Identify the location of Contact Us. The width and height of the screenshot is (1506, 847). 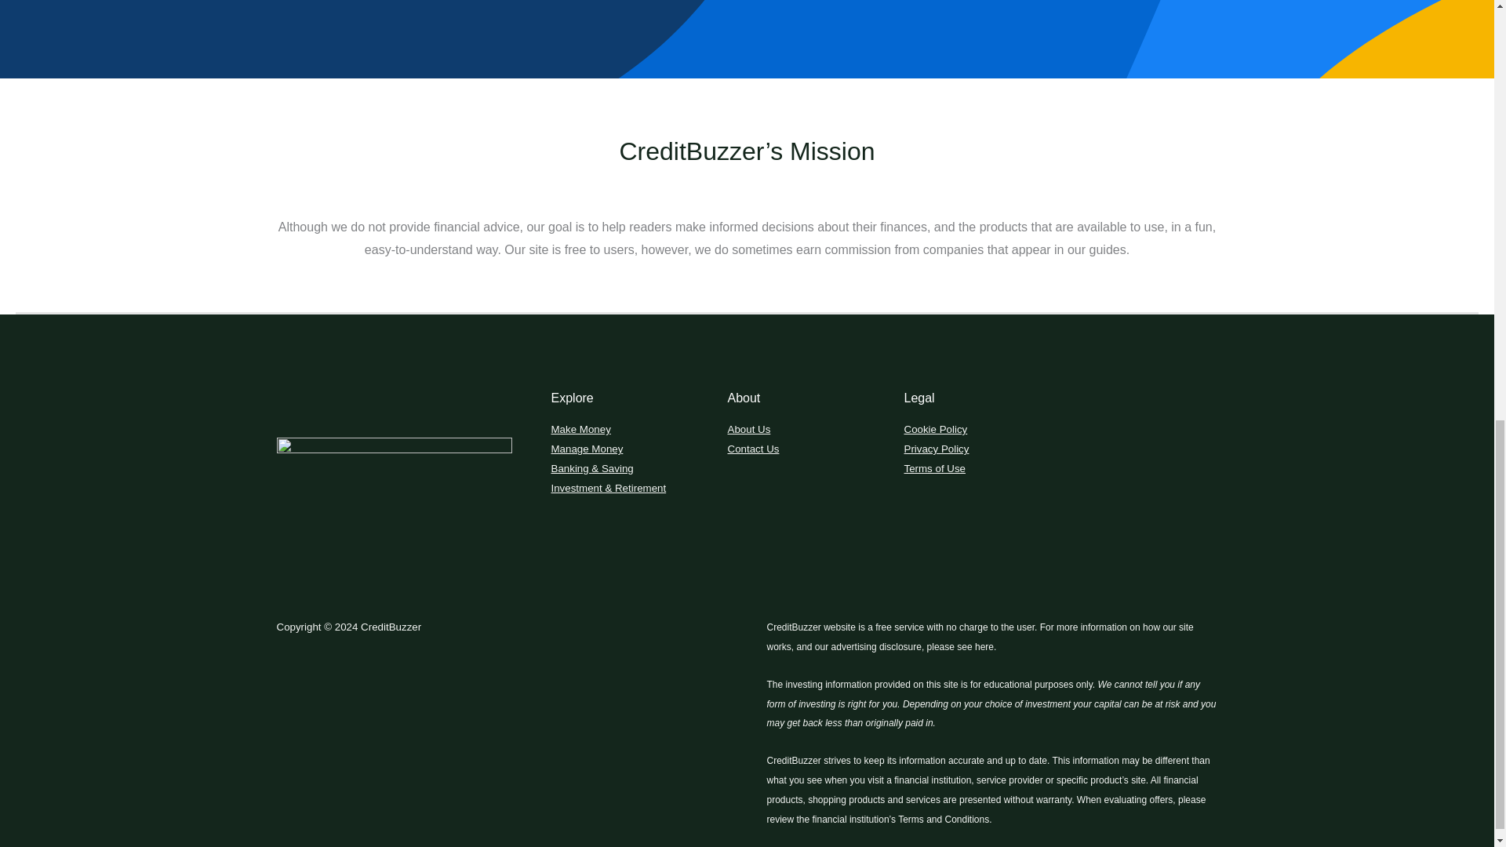
(753, 449).